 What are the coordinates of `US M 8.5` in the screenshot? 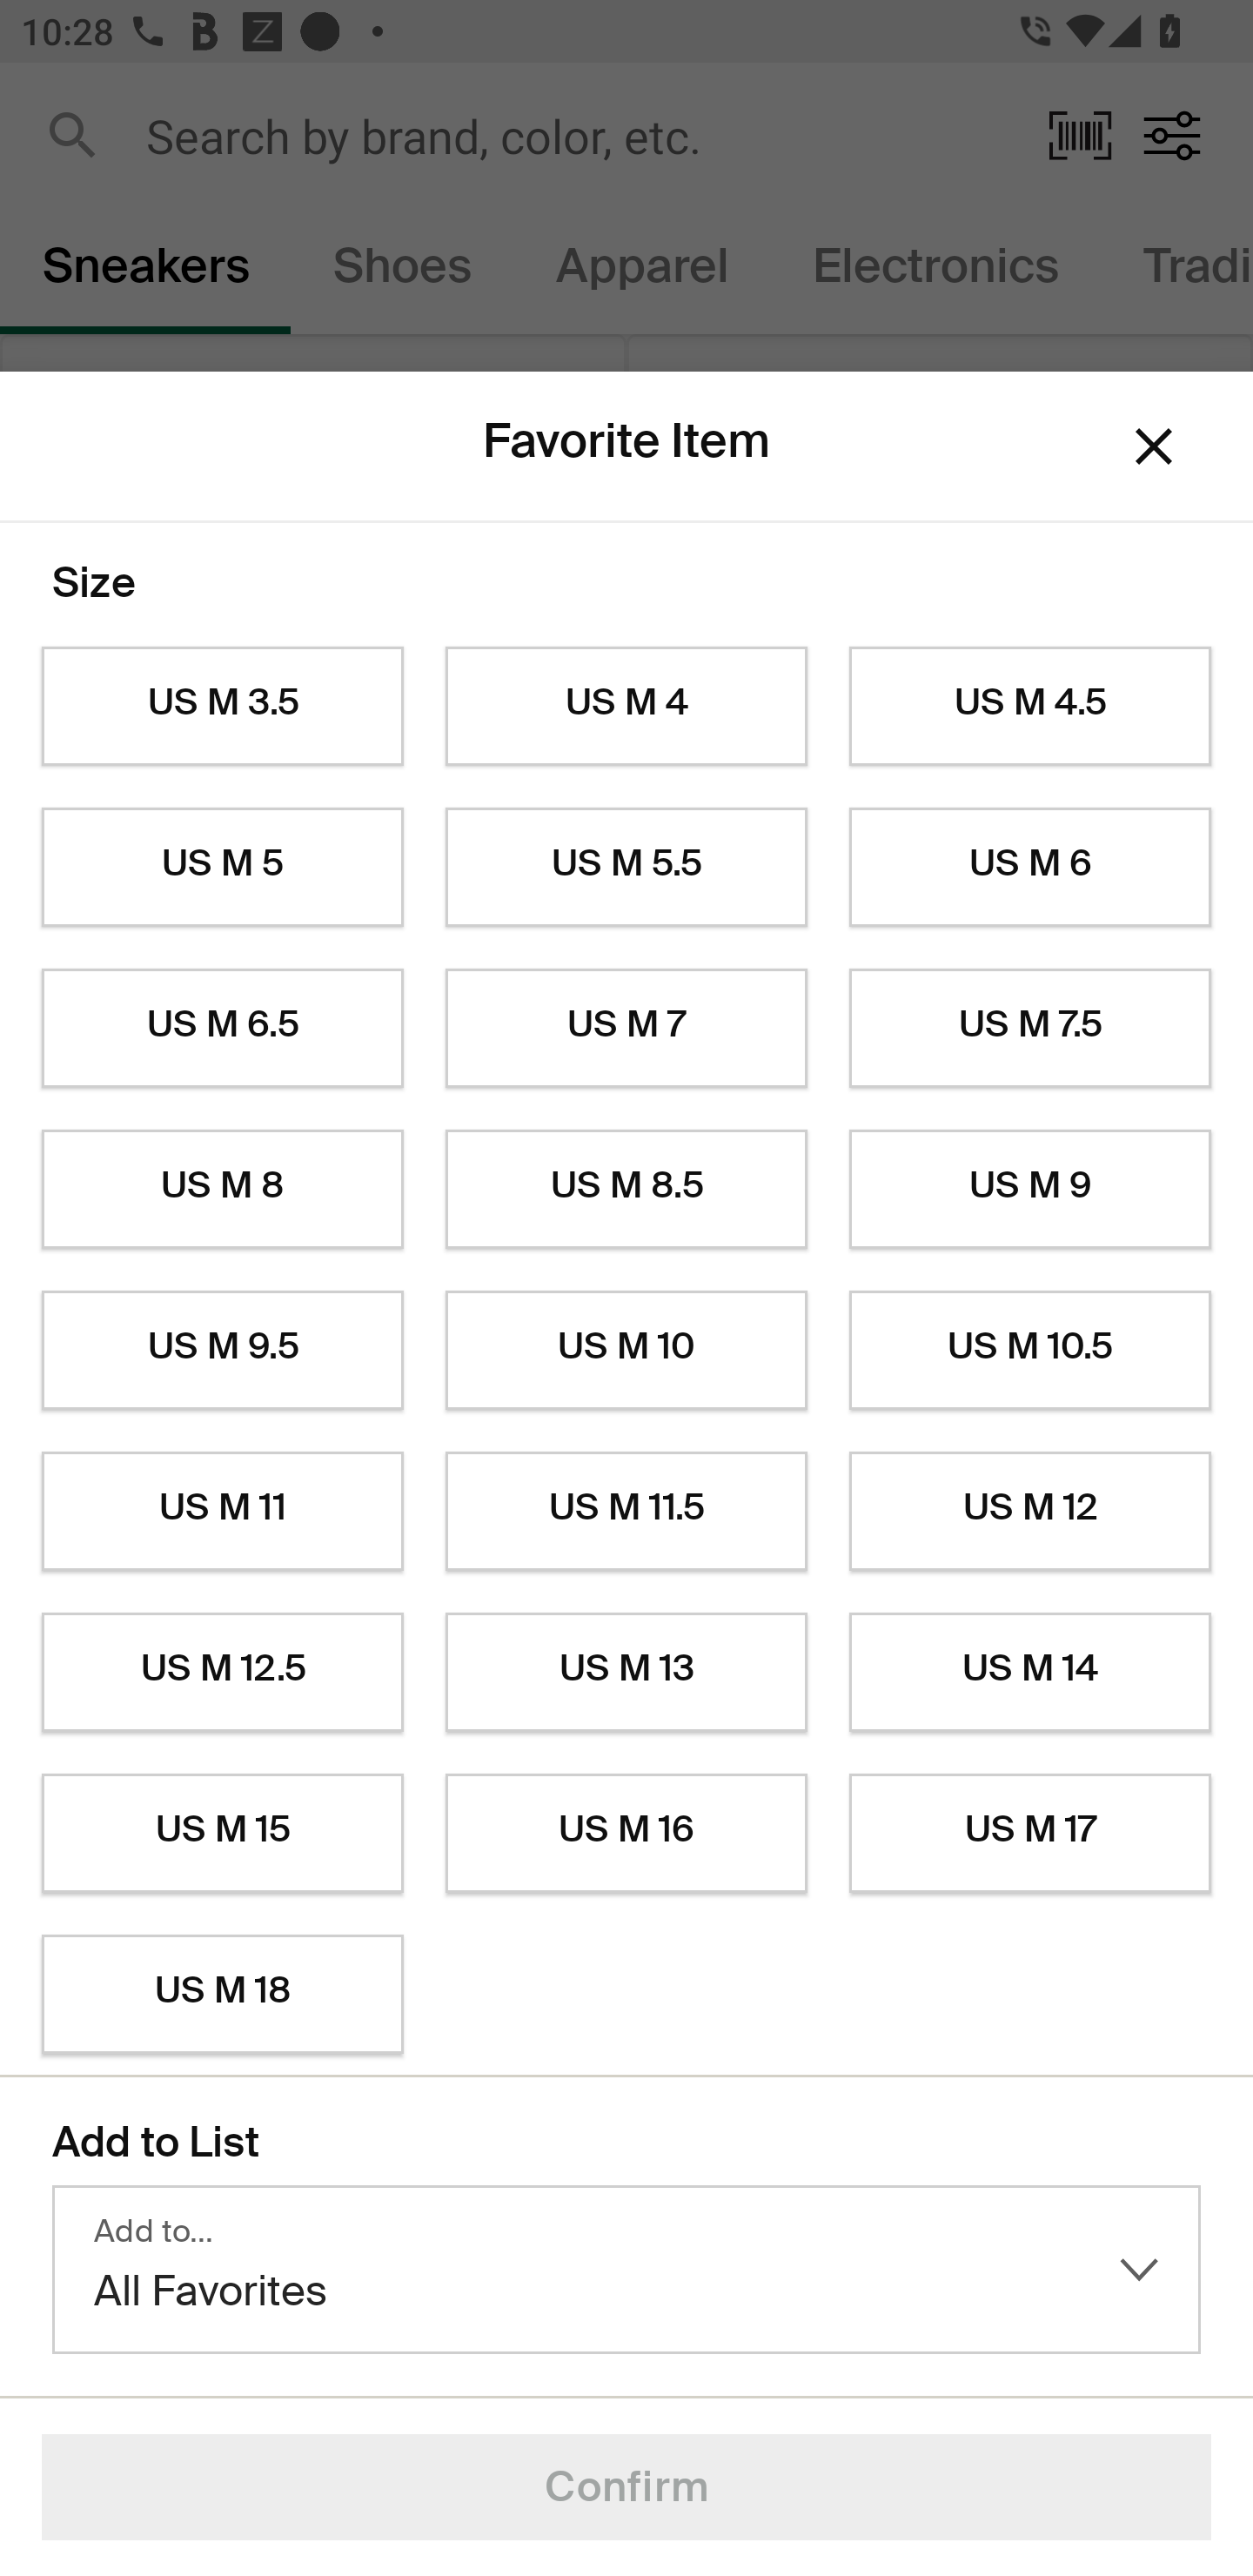 It's located at (626, 1190).